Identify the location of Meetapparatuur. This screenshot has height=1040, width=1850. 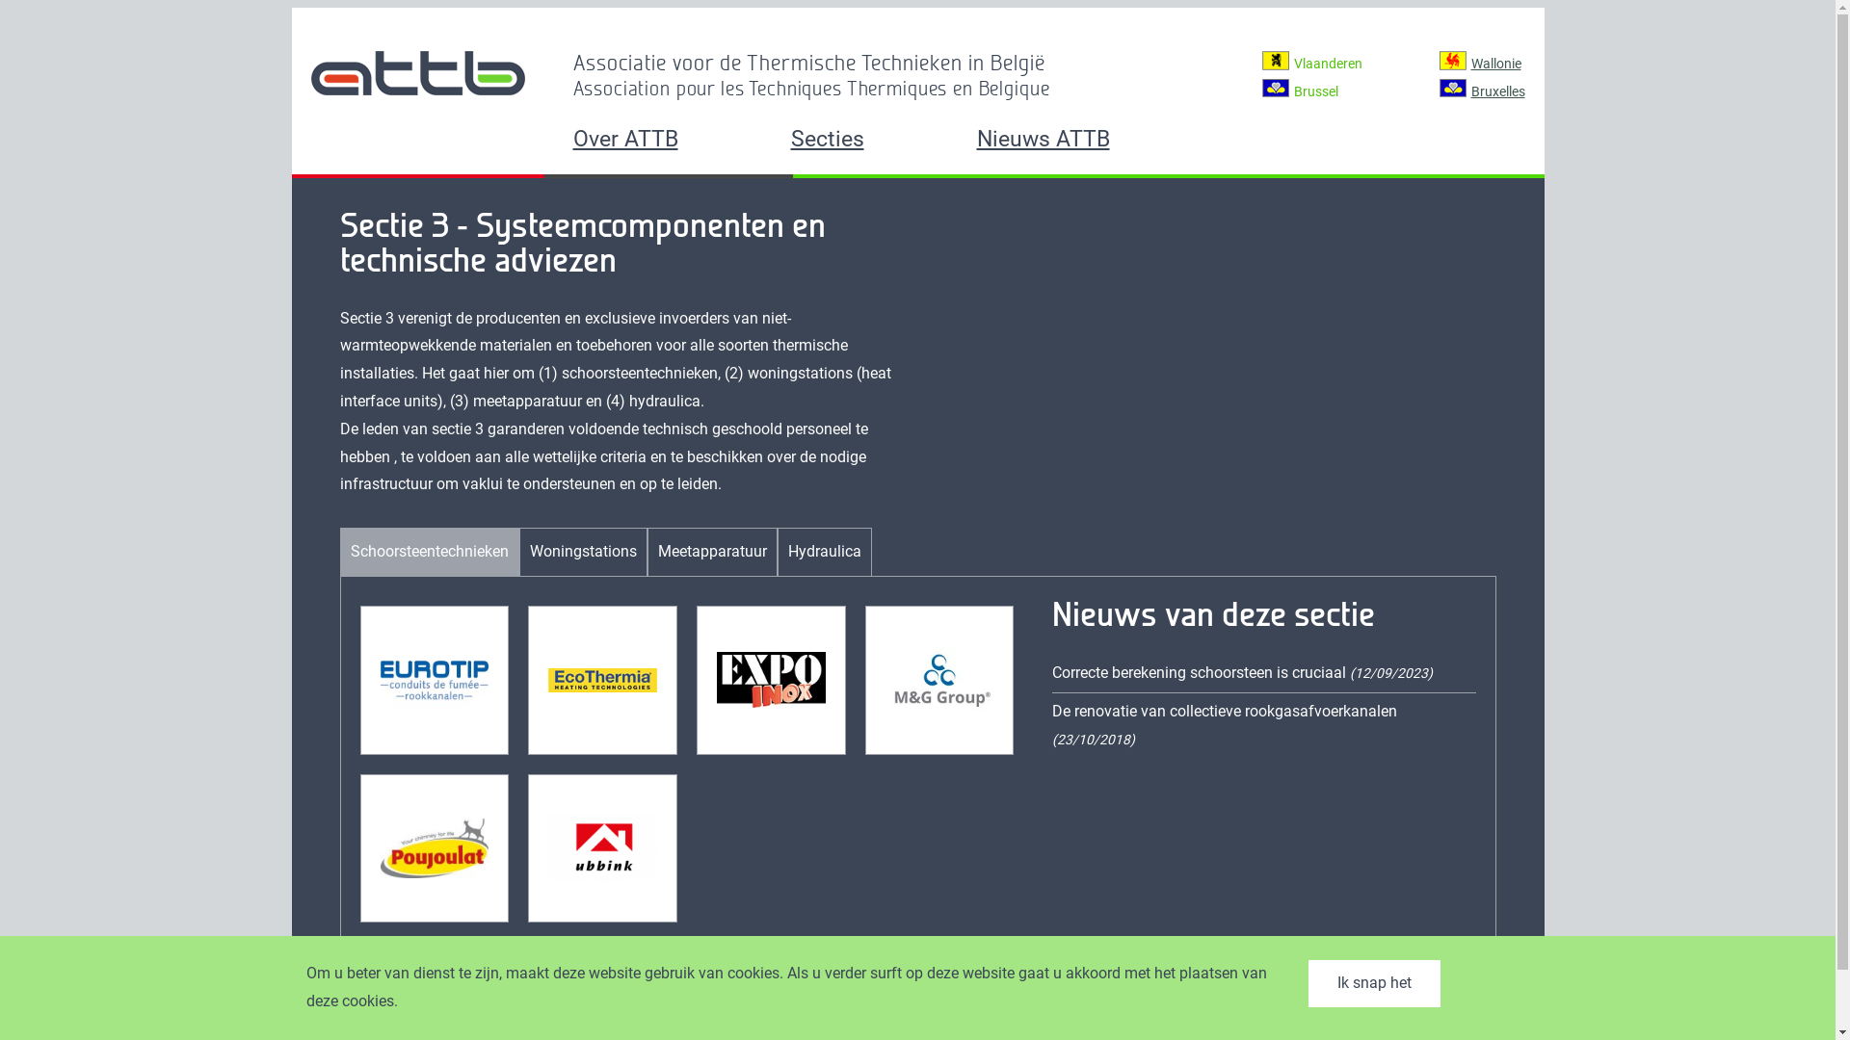
(711, 553).